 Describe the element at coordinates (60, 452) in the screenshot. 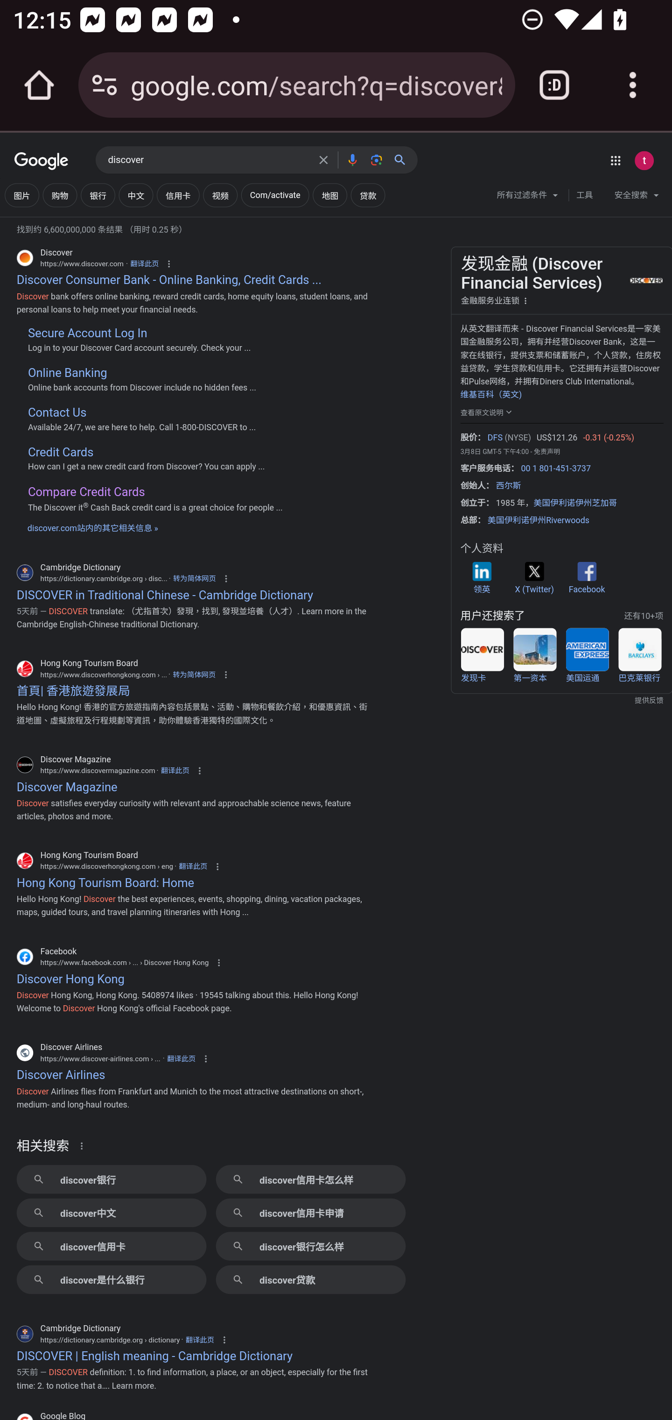

I see `Credit Cards` at that location.